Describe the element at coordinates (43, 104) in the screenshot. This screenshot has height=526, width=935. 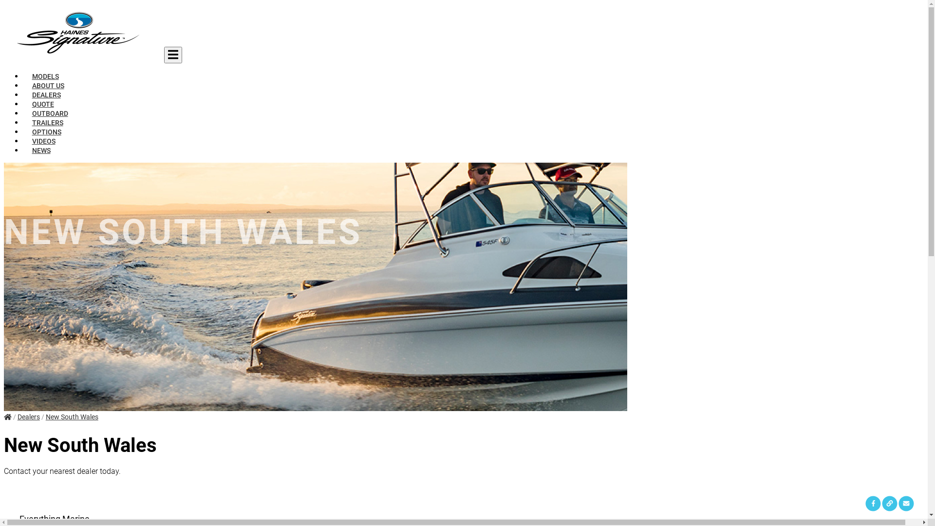
I see `QUOTE` at that location.